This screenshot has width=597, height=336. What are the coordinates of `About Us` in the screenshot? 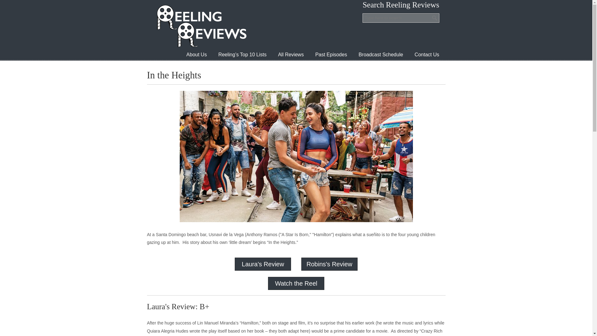 It's located at (197, 55).